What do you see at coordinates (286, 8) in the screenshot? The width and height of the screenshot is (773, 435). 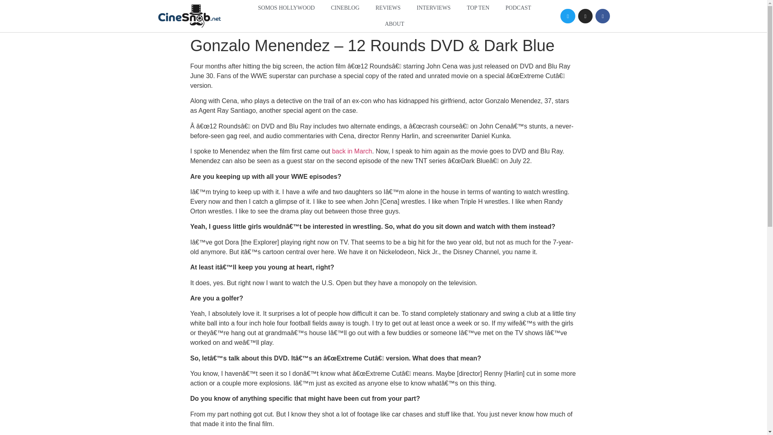 I see `SOMOS HOLLYWOOD` at bounding box center [286, 8].